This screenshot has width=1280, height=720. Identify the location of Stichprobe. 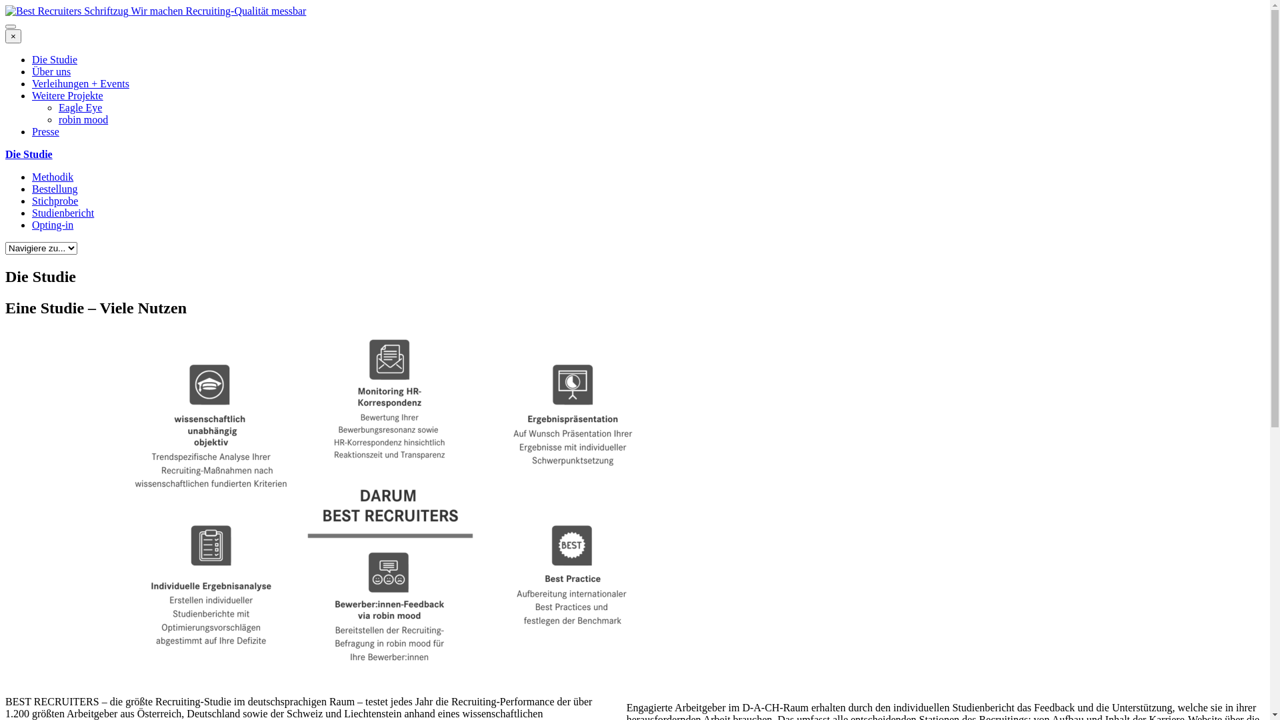
(55, 201).